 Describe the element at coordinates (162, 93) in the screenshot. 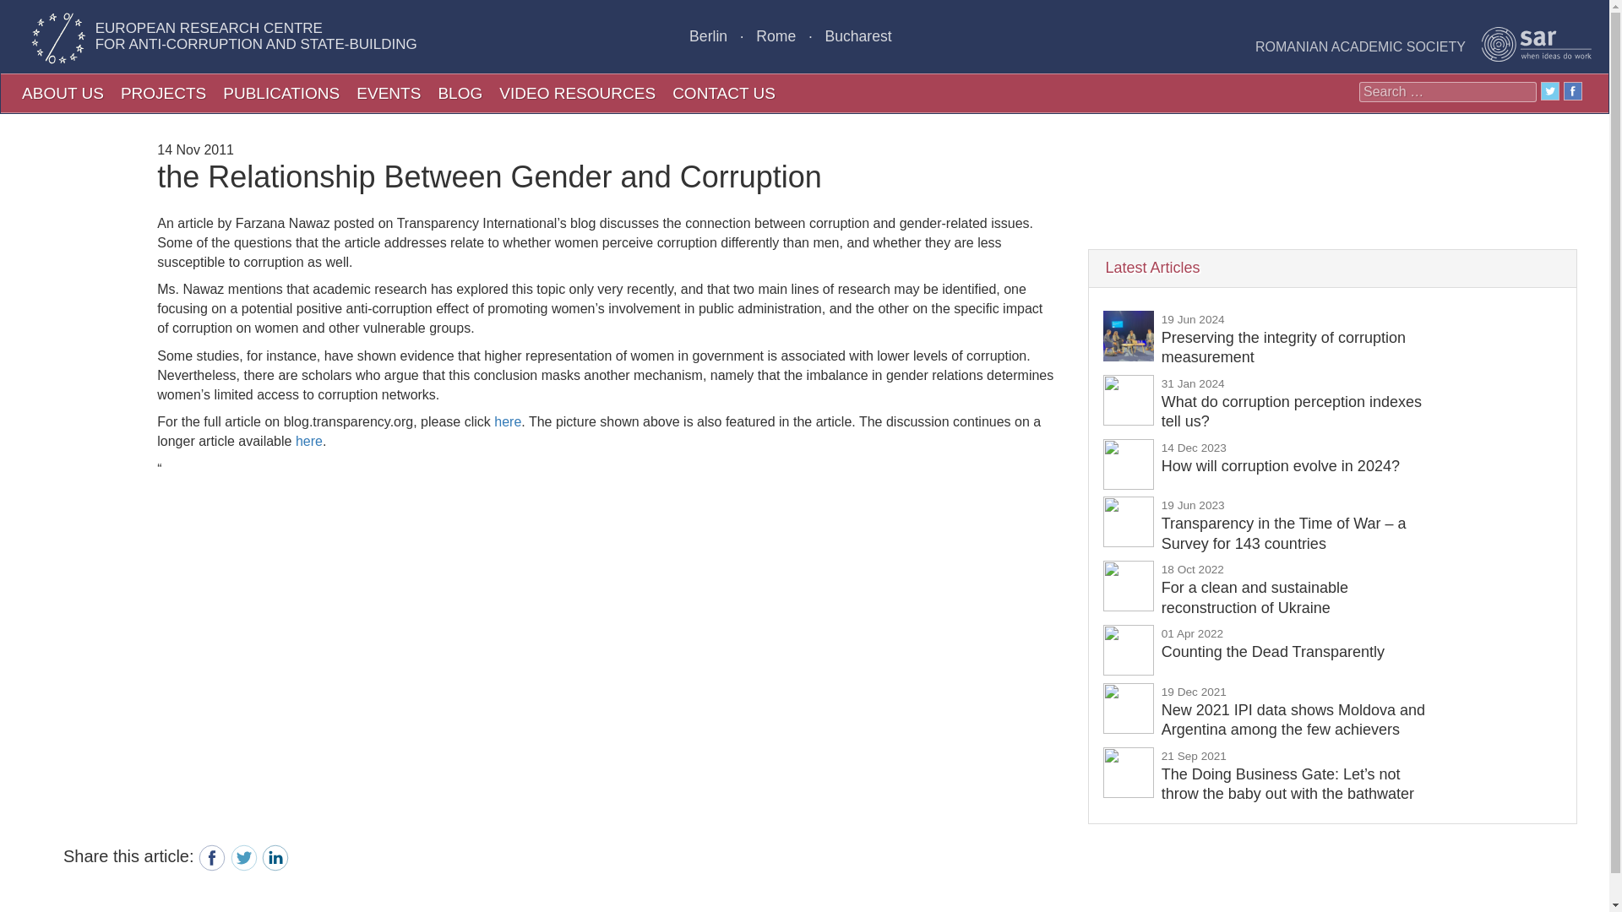

I see `PROJECTS` at that location.